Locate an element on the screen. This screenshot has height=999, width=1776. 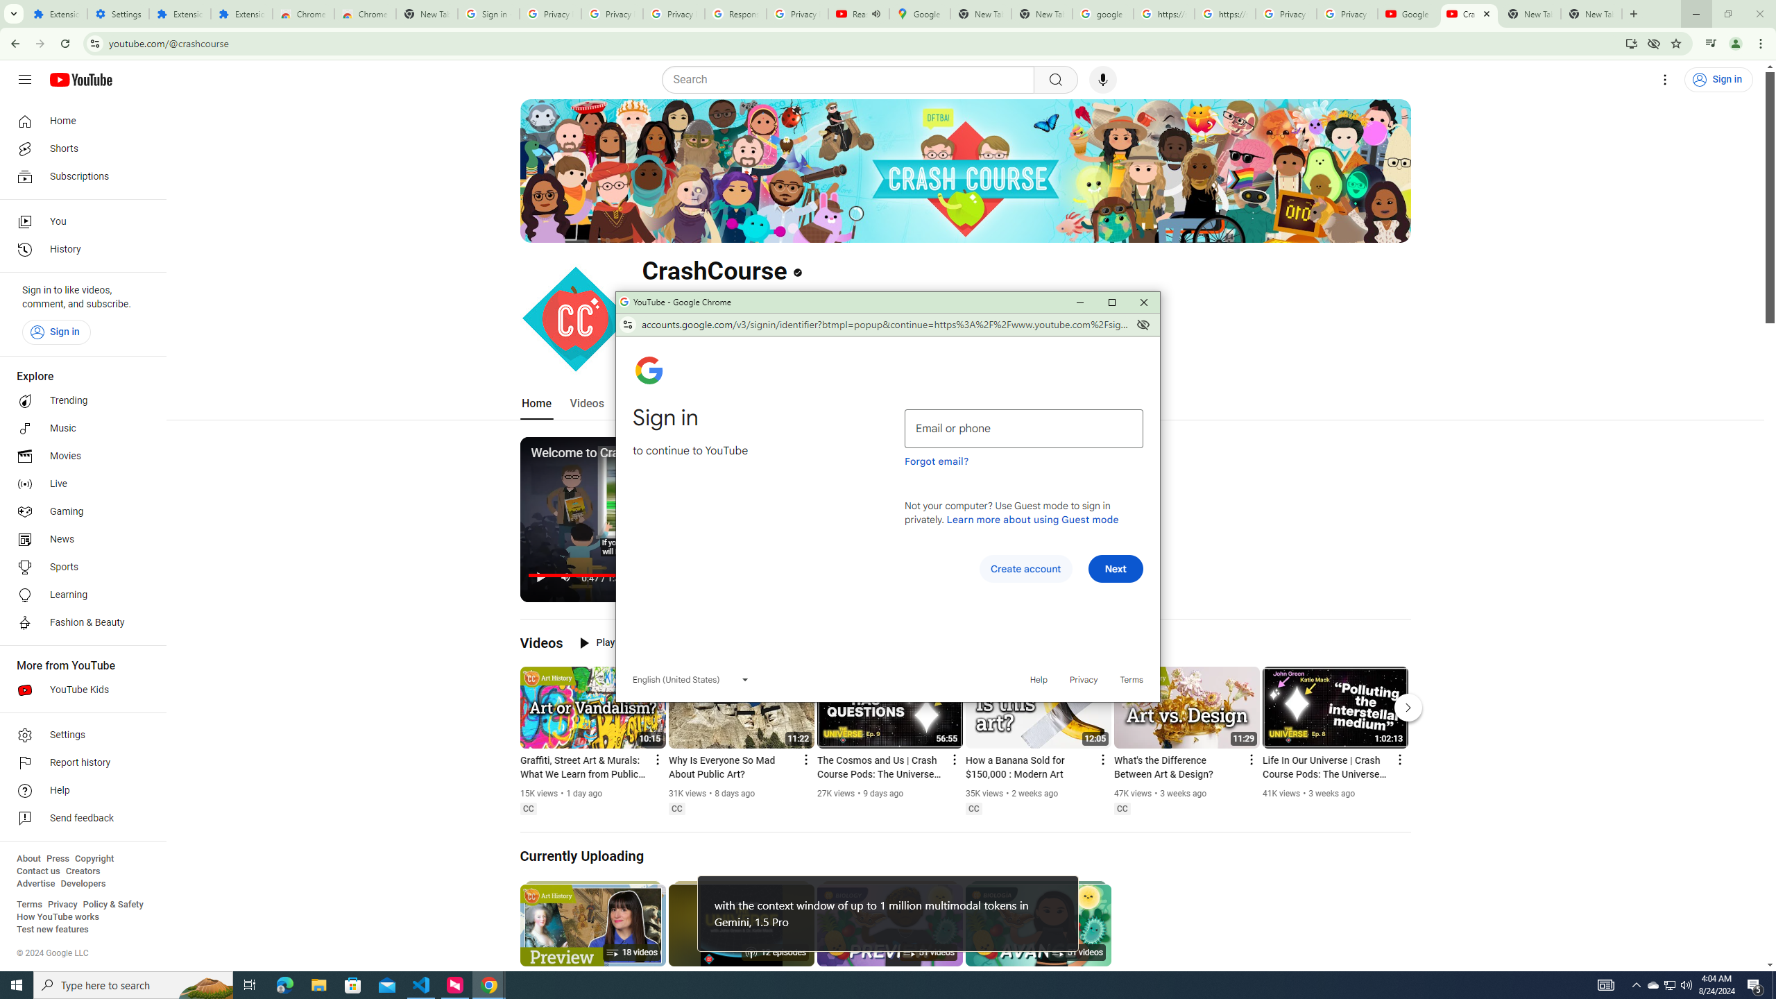
Extensions is located at coordinates (179, 14).